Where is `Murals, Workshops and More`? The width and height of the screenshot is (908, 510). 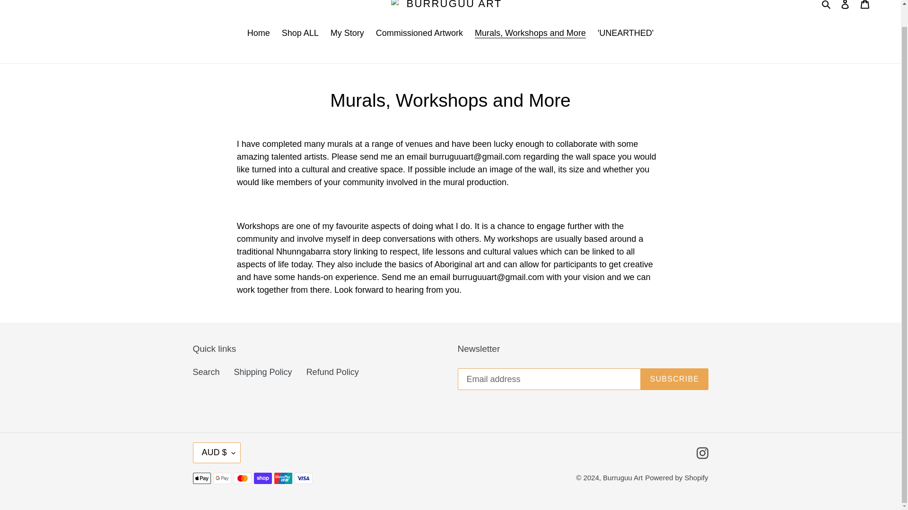 Murals, Workshops and More is located at coordinates (531, 34).